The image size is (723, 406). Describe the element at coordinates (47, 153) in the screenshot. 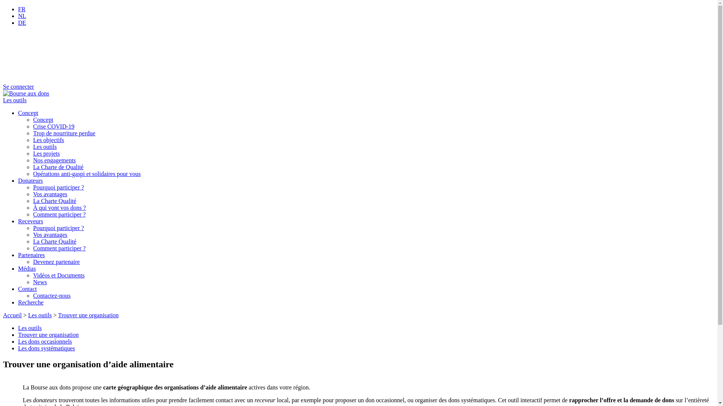

I see `Les projets` at that location.